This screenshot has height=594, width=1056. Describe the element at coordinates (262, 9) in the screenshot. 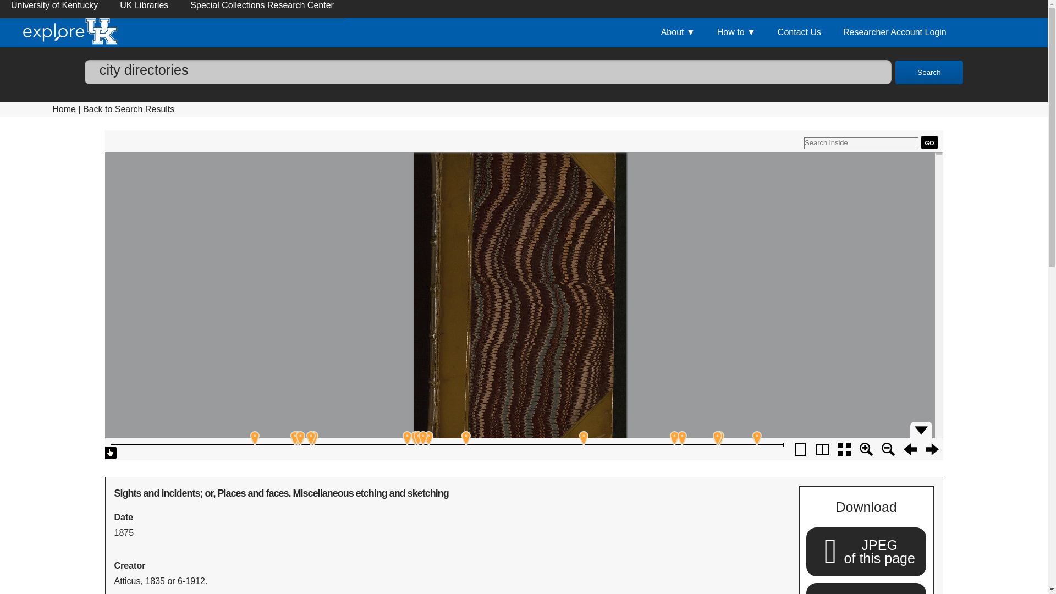

I see `About` at that location.